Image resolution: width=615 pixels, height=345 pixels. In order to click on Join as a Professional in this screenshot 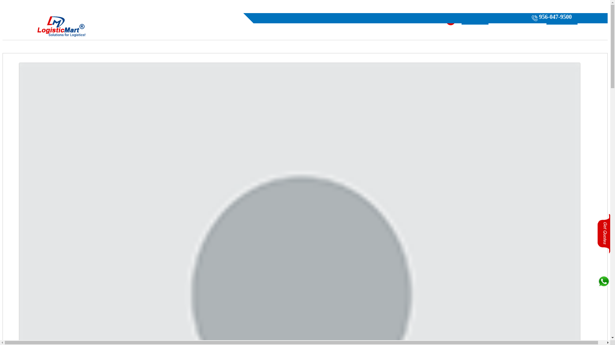, I will do `click(517, 20)`.